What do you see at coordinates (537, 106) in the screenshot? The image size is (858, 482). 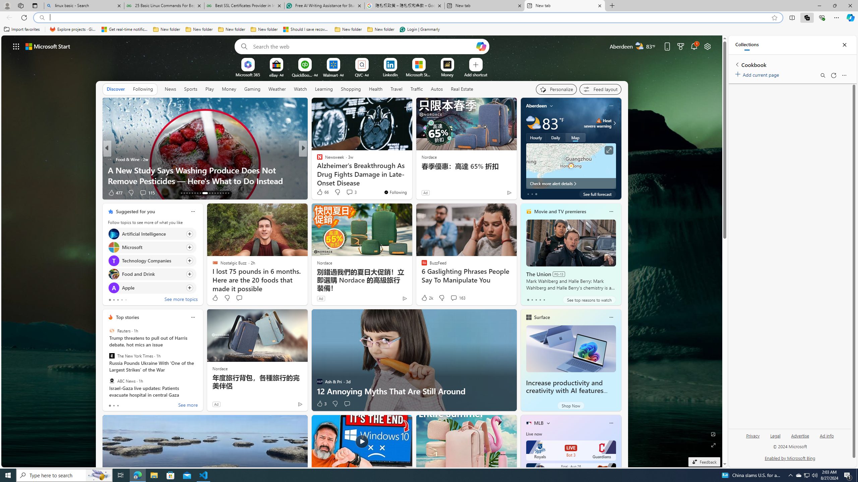 I see `Aberdeen` at bounding box center [537, 106].